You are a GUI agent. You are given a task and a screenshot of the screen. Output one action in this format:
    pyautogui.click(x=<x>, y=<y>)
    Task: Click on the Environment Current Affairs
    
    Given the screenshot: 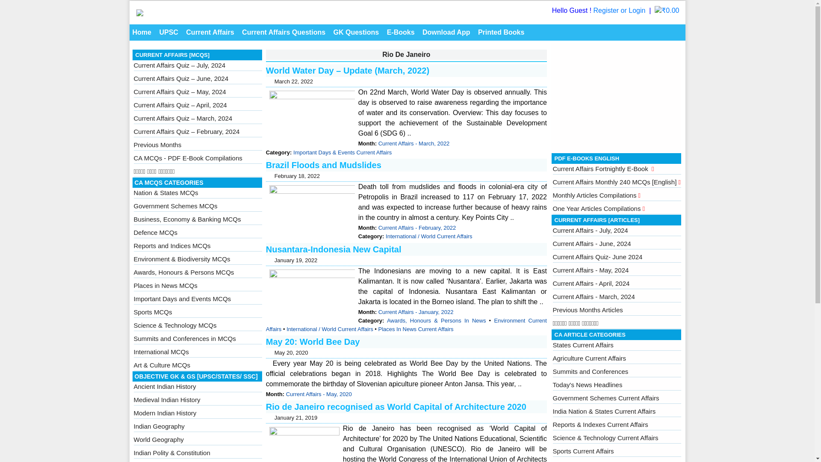 What is the action you would take?
    pyautogui.click(x=406, y=324)
    